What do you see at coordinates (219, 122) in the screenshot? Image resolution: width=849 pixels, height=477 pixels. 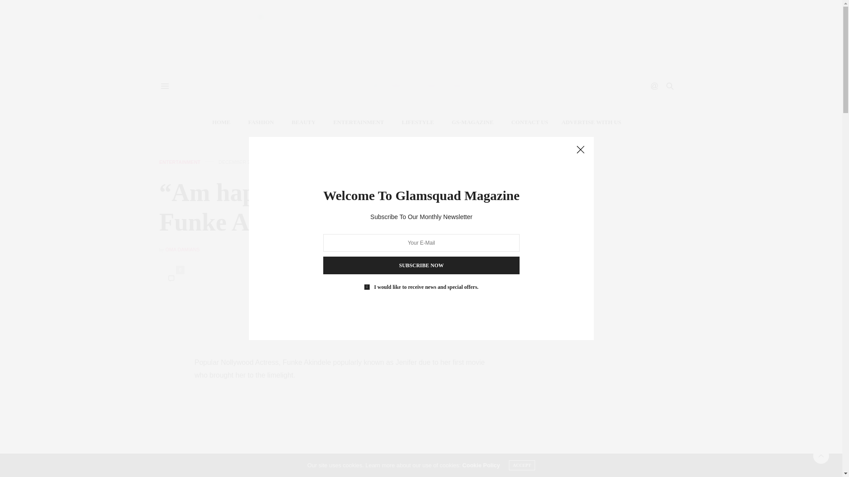 I see `HOME` at bounding box center [219, 122].